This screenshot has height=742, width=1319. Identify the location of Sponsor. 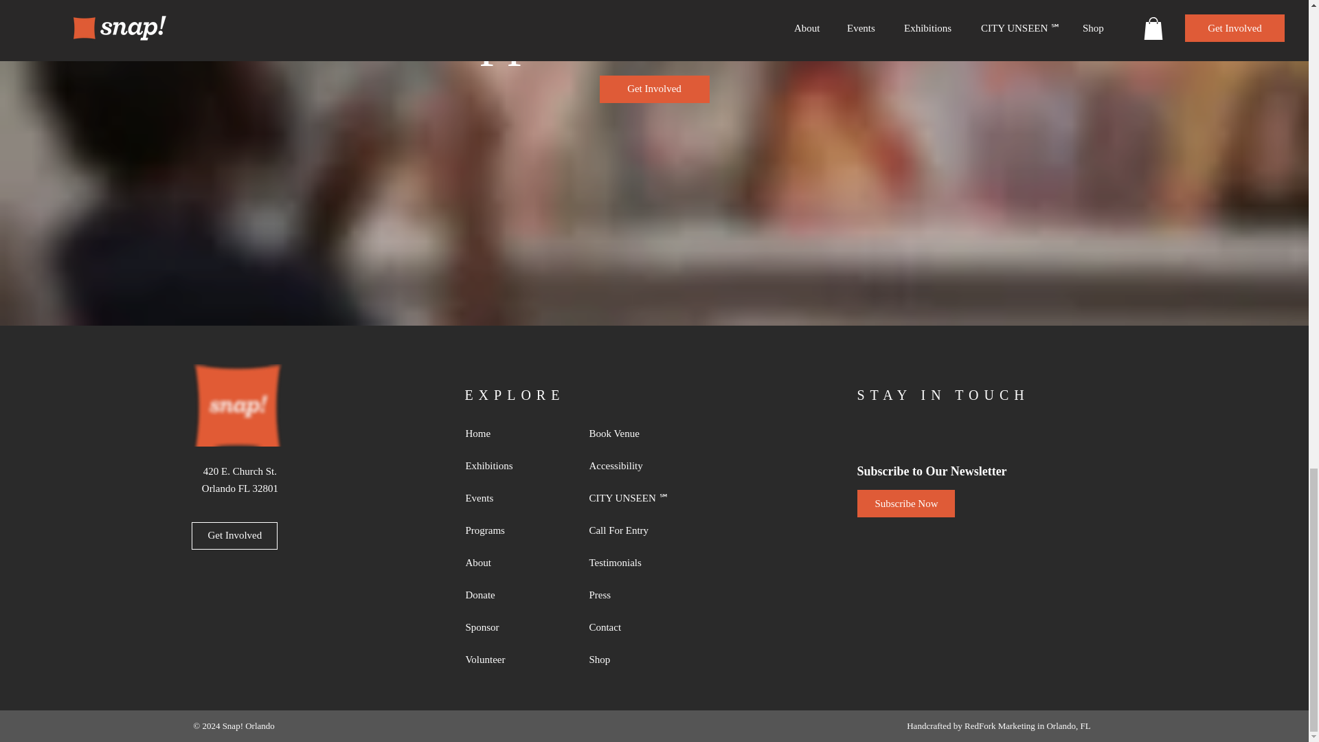
(503, 628).